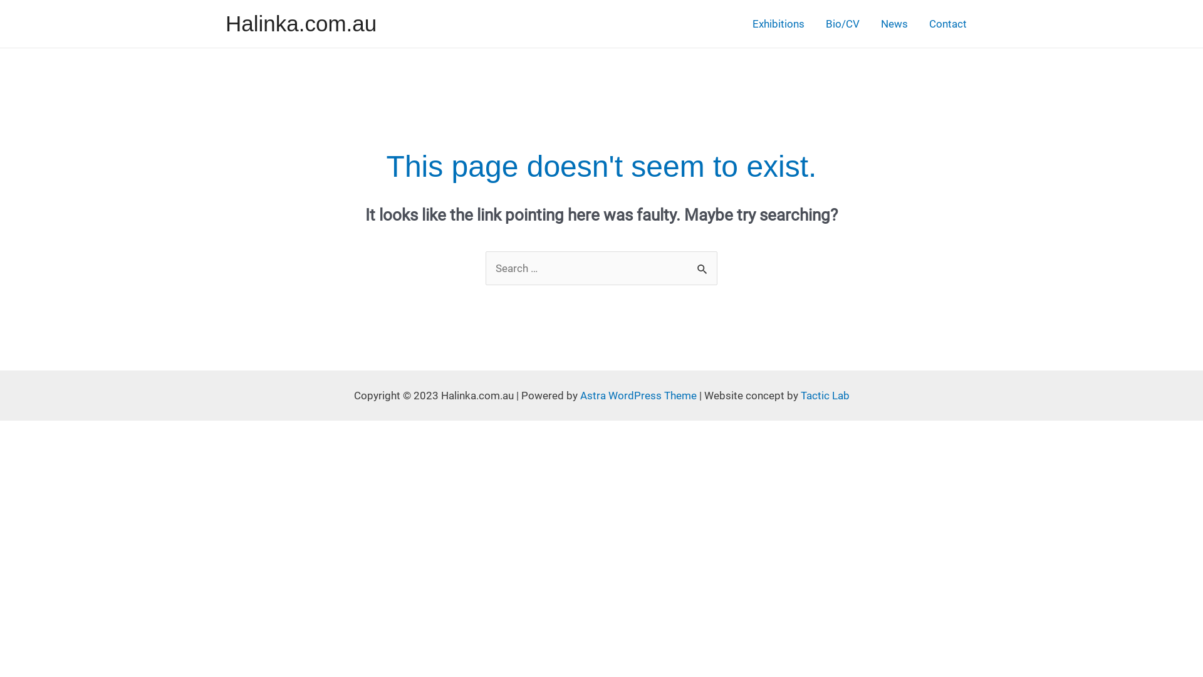 The image size is (1203, 677). I want to click on Bio/CV, so click(843, 24).